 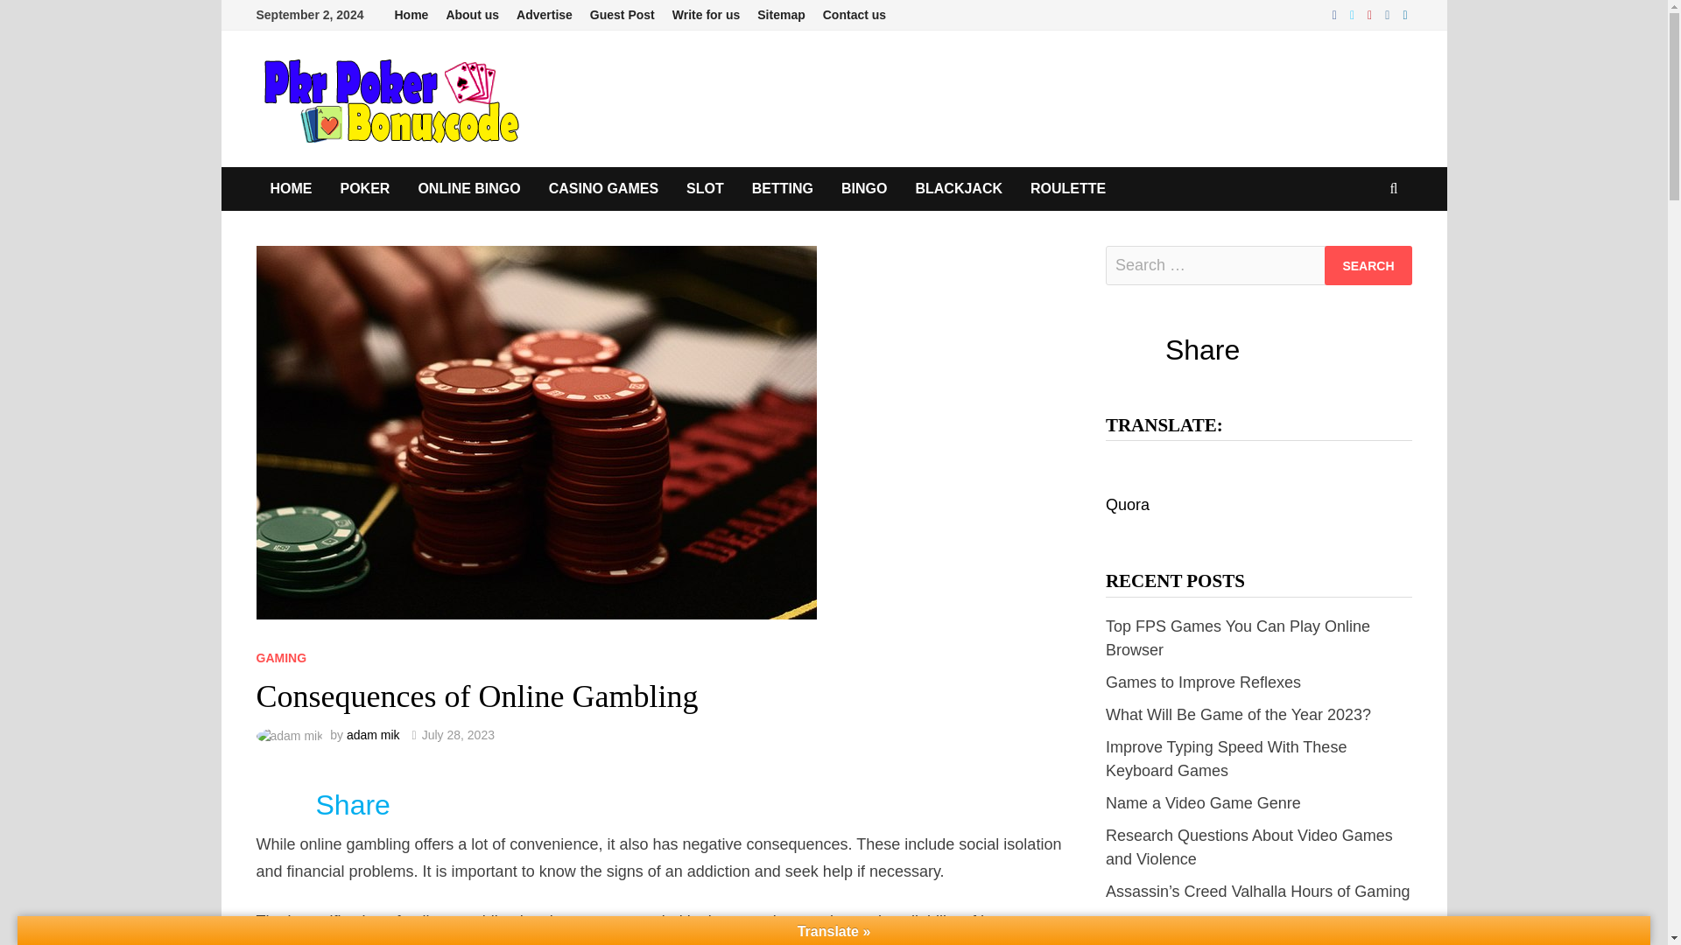 What do you see at coordinates (411, 15) in the screenshot?
I see `Home` at bounding box center [411, 15].